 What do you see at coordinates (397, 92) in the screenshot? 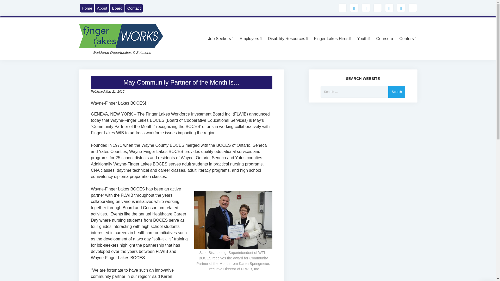
I see `Search` at bounding box center [397, 92].